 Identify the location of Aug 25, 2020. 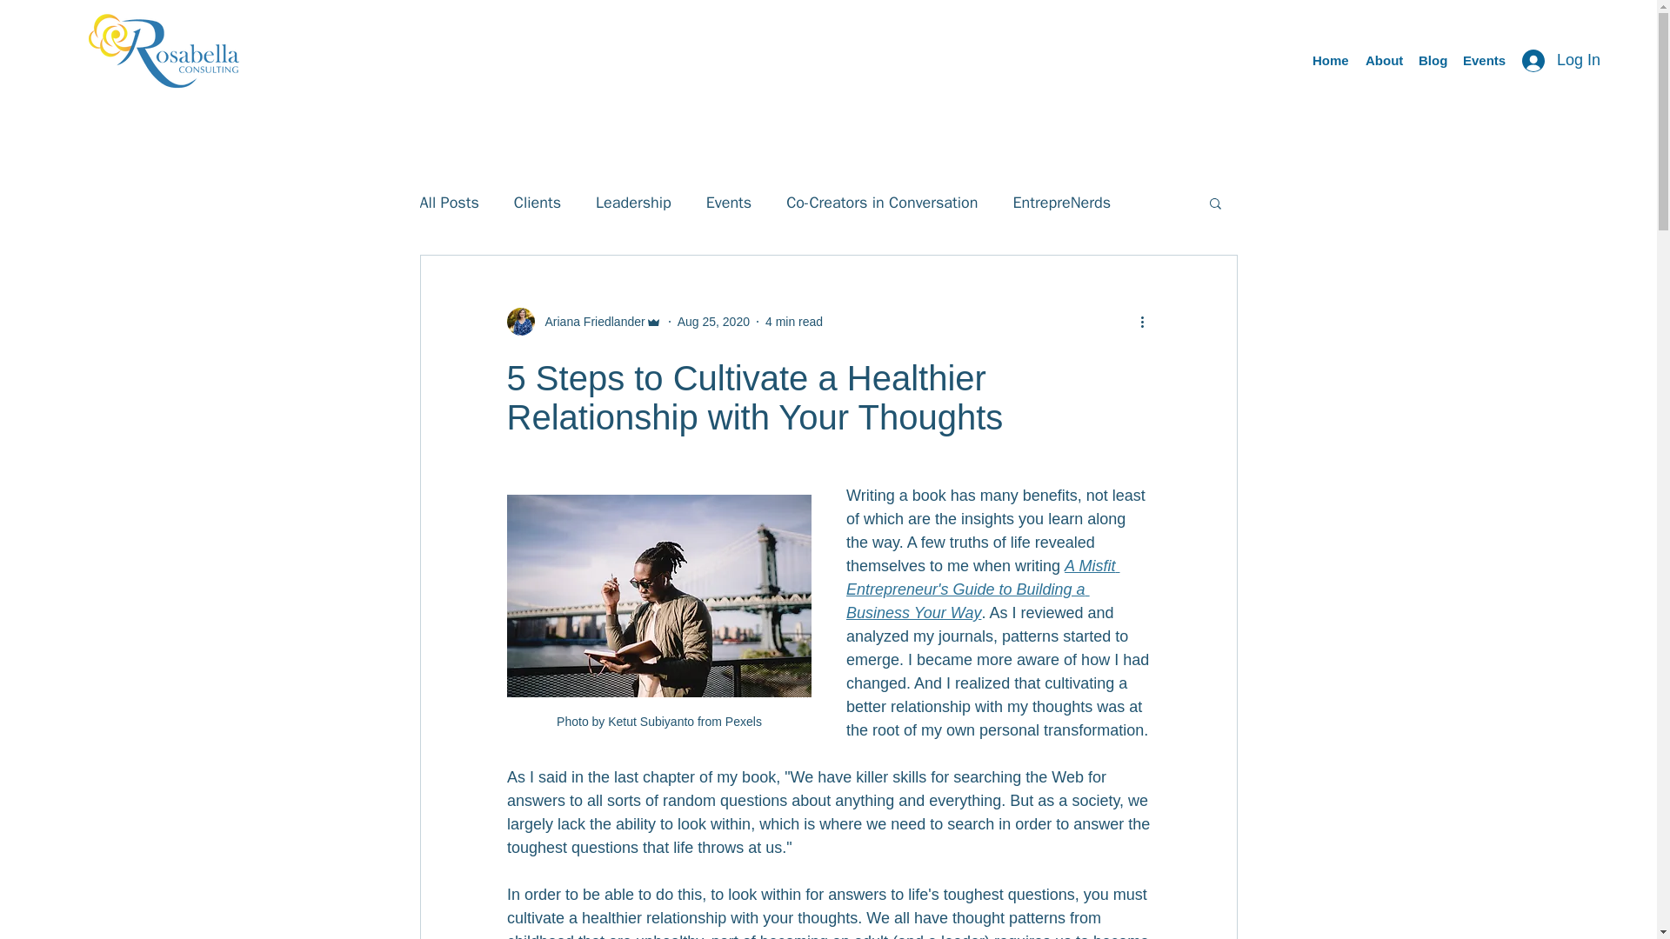
(713, 322).